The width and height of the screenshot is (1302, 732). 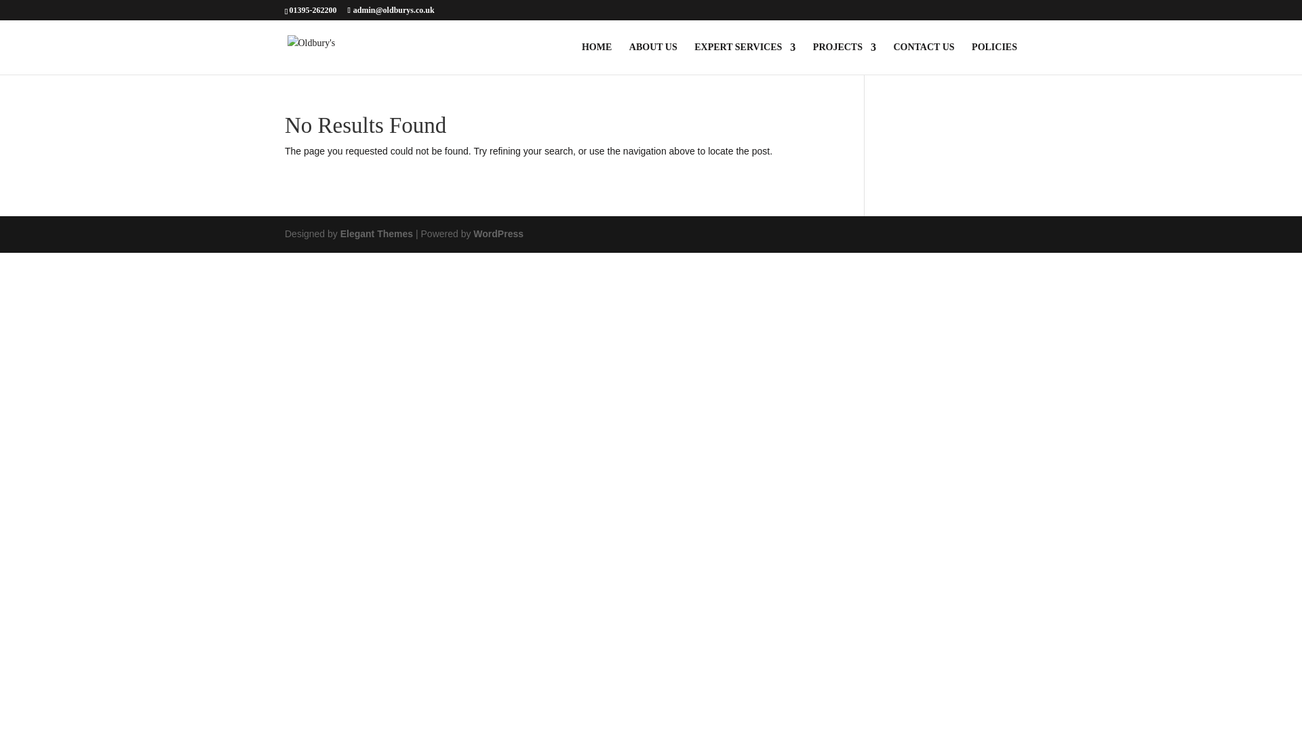 What do you see at coordinates (376, 233) in the screenshot?
I see `Premium WordPress Themes` at bounding box center [376, 233].